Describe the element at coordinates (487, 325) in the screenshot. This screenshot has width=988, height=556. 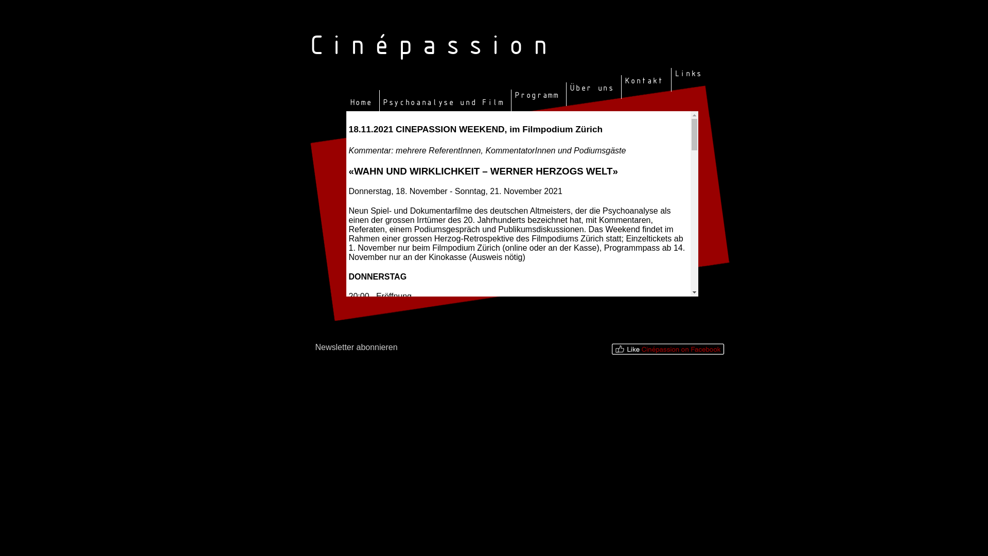
I see `DIE GROSSE EKSTASE DES BILDSCHNITZERS STEINER` at that location.